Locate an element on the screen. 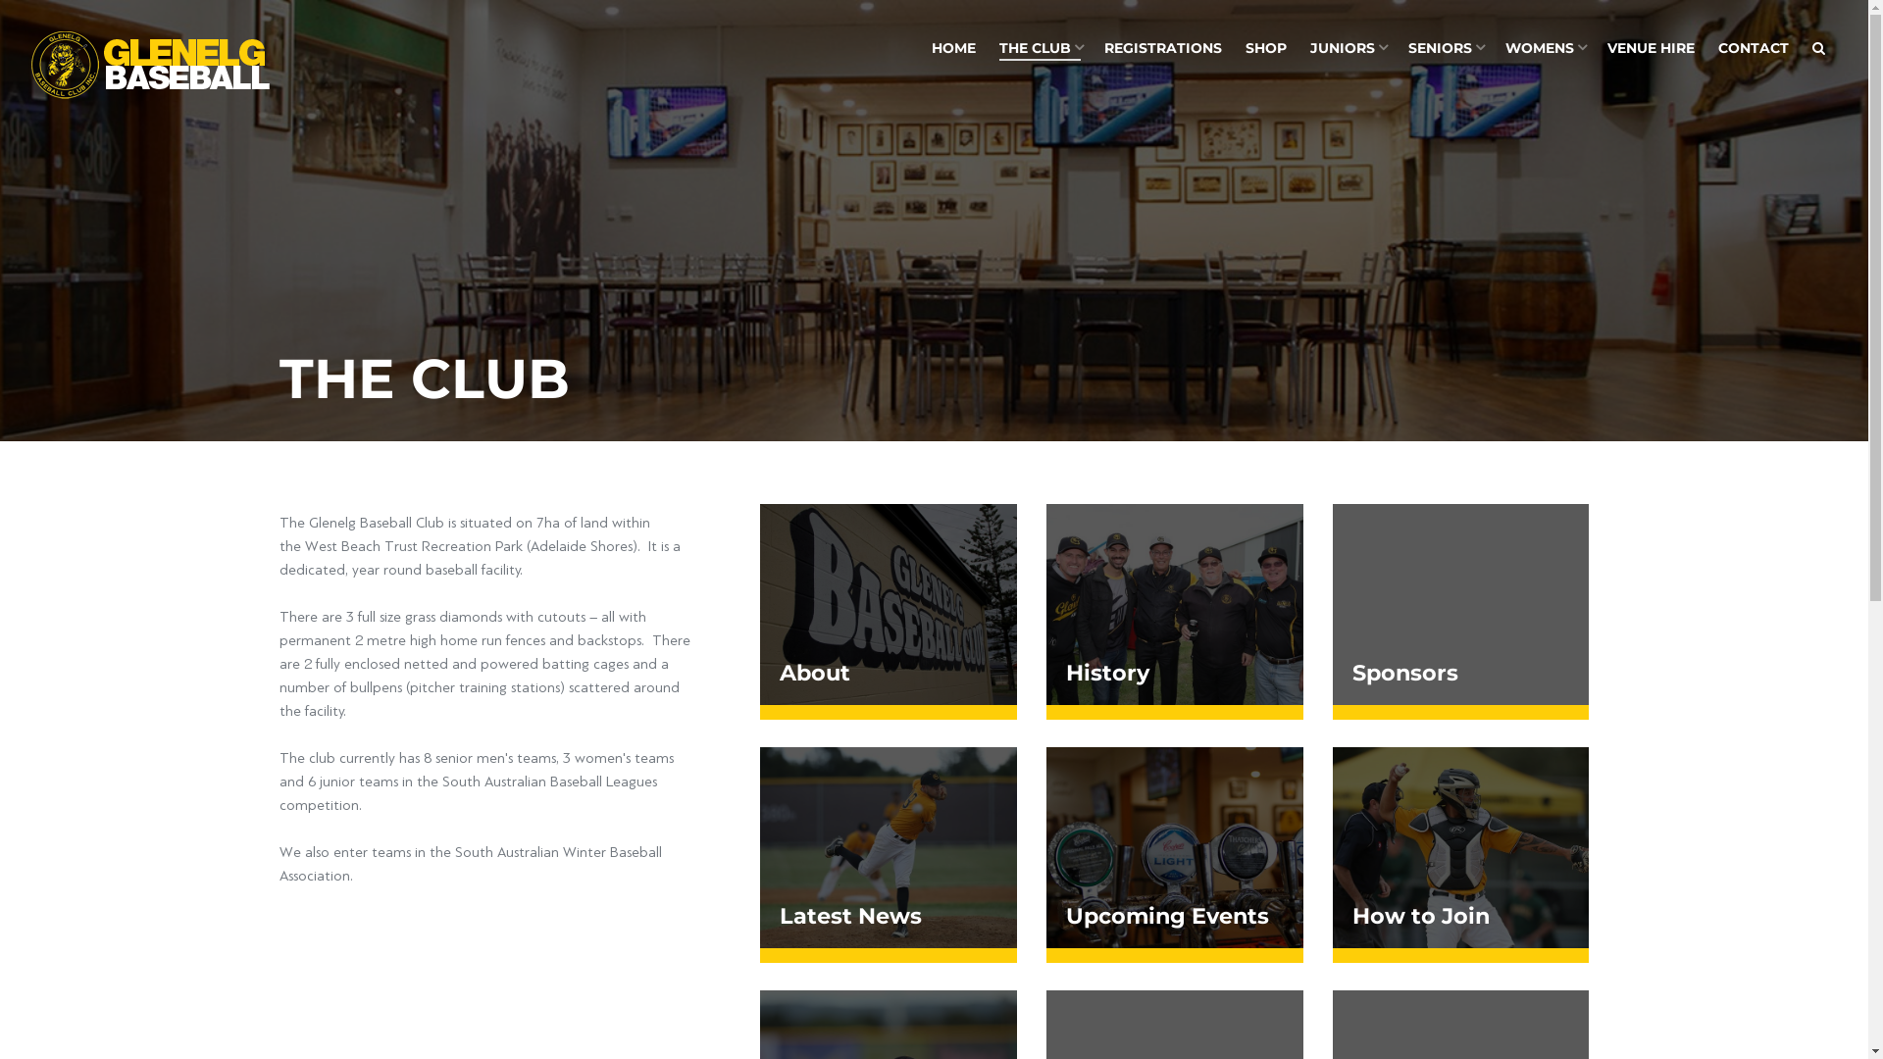 The height and width of the screenshot is (1059, 1883). JUNIORS is located at coordinates (1348, 49).